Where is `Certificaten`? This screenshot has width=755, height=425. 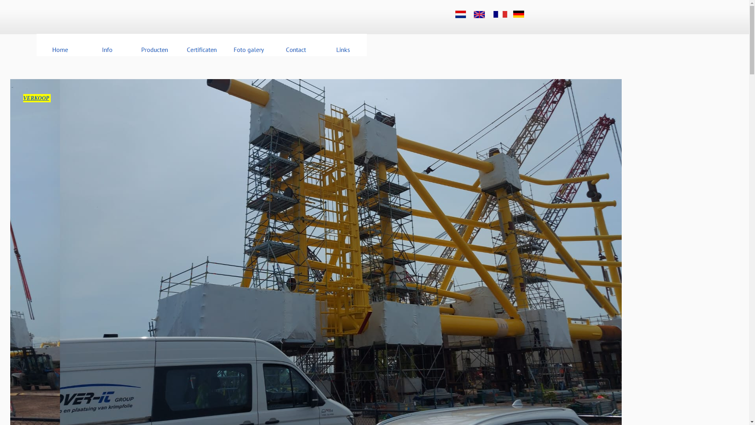
Certificaten is located at coordinates (202, 45).